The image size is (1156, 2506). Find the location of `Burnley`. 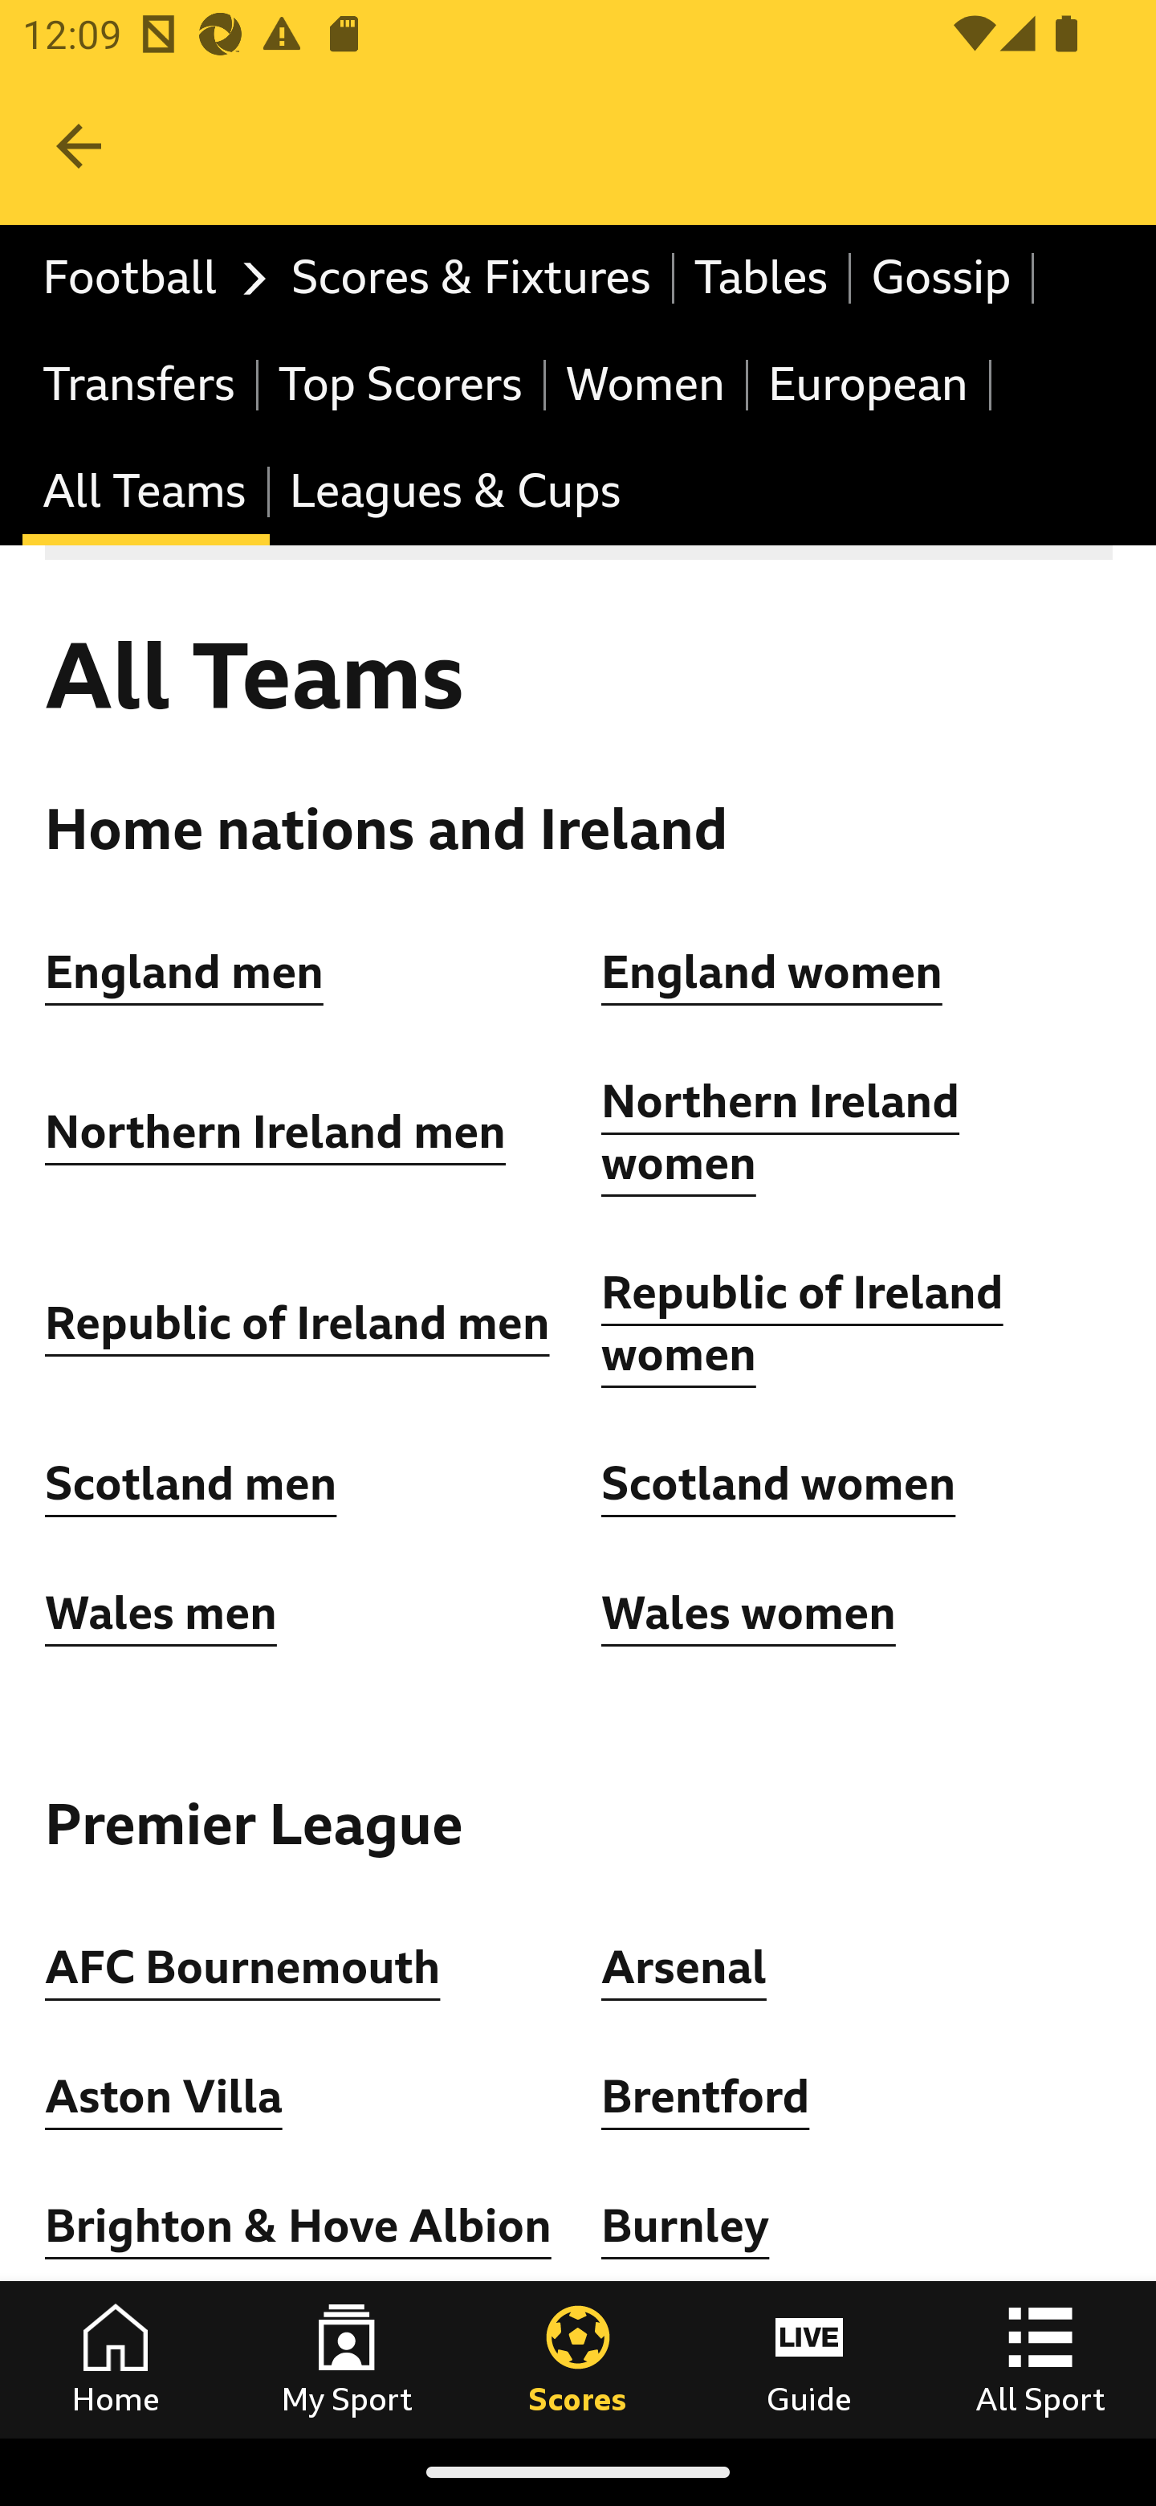

Burnley is located at coordinates (686, 2226).